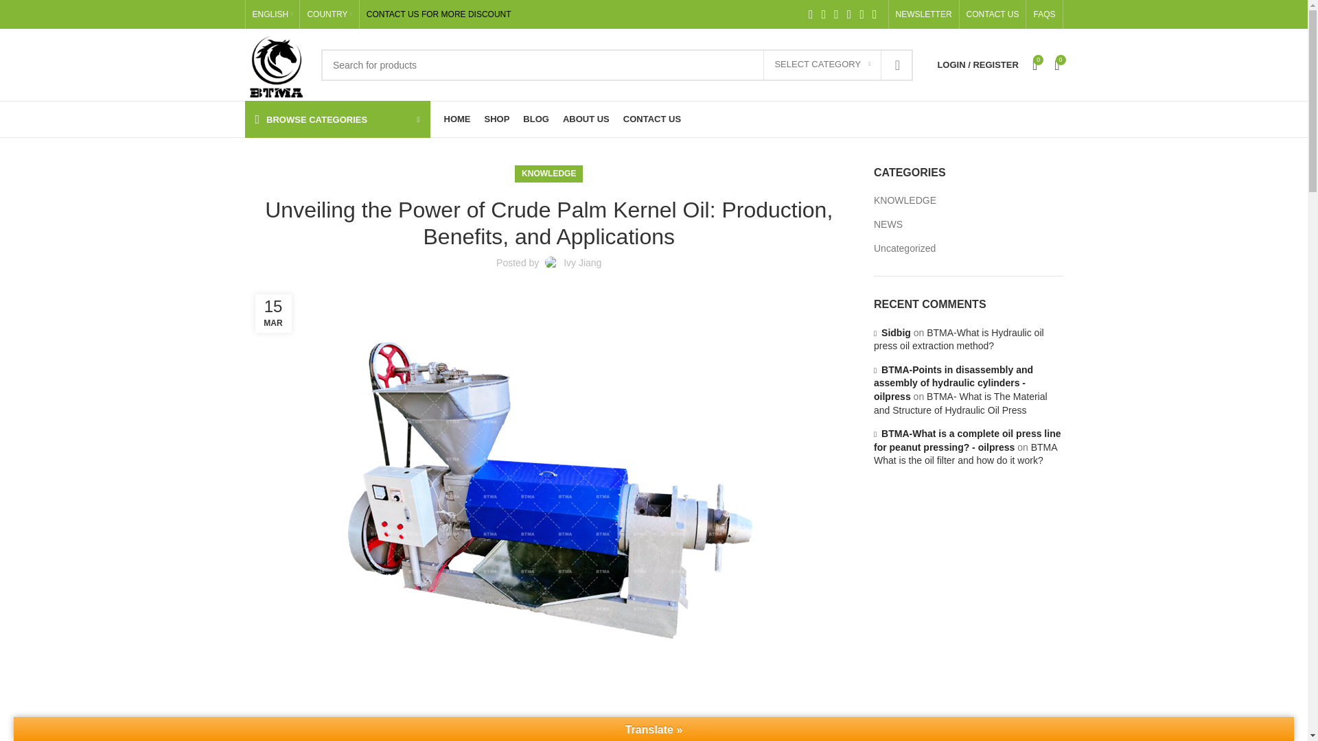 This screenshot has width=1318, height=741. What do you see at coordinates (924, 14) in the screenshot?
I see `NEWSLETTER` at bounding box center [924, 14].